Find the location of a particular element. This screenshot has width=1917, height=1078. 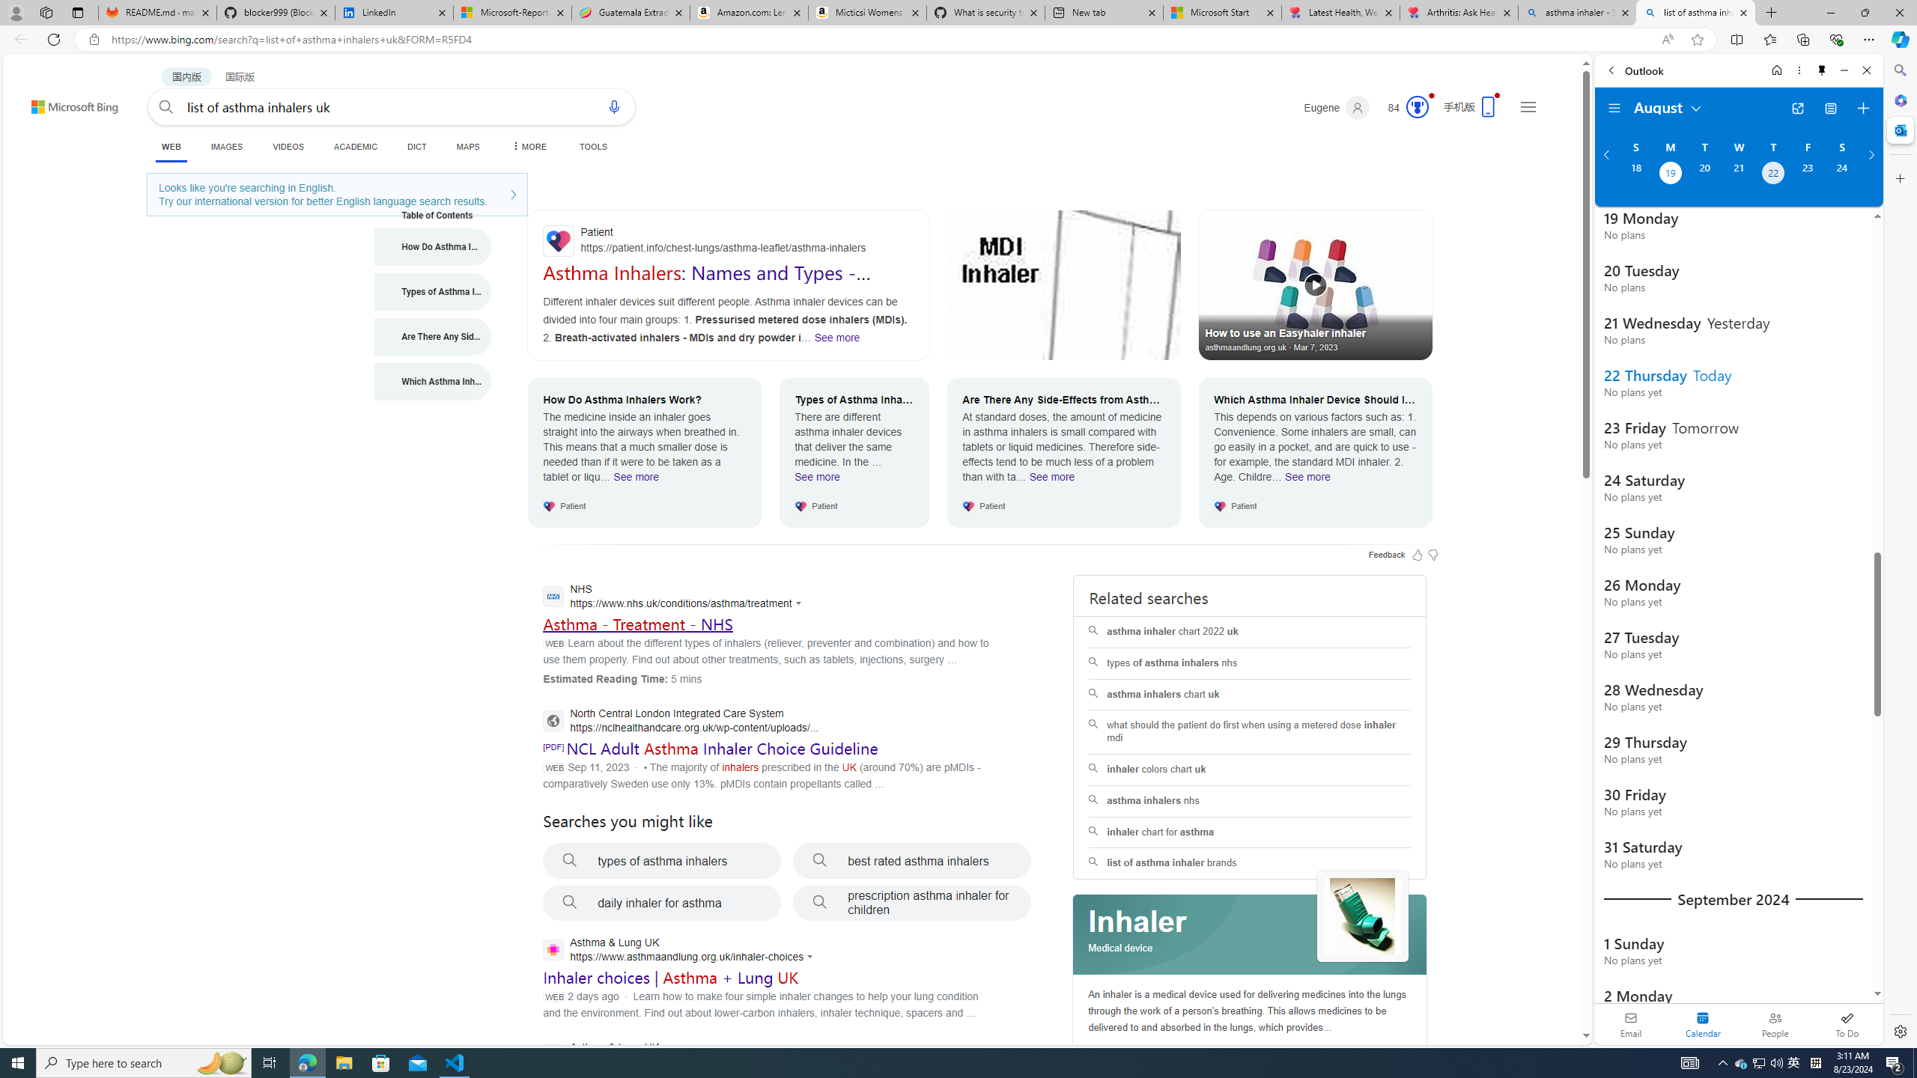

MORE is located at coordinates (527, 147).